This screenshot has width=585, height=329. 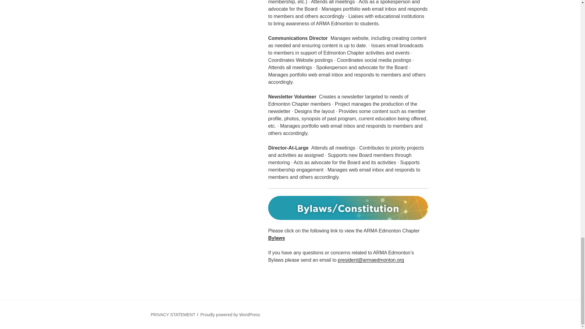 What do you see at coordinates (230, 314) in the screenshot?
I see `Proudly powered by WordPress` at bounding box center [230, 314].